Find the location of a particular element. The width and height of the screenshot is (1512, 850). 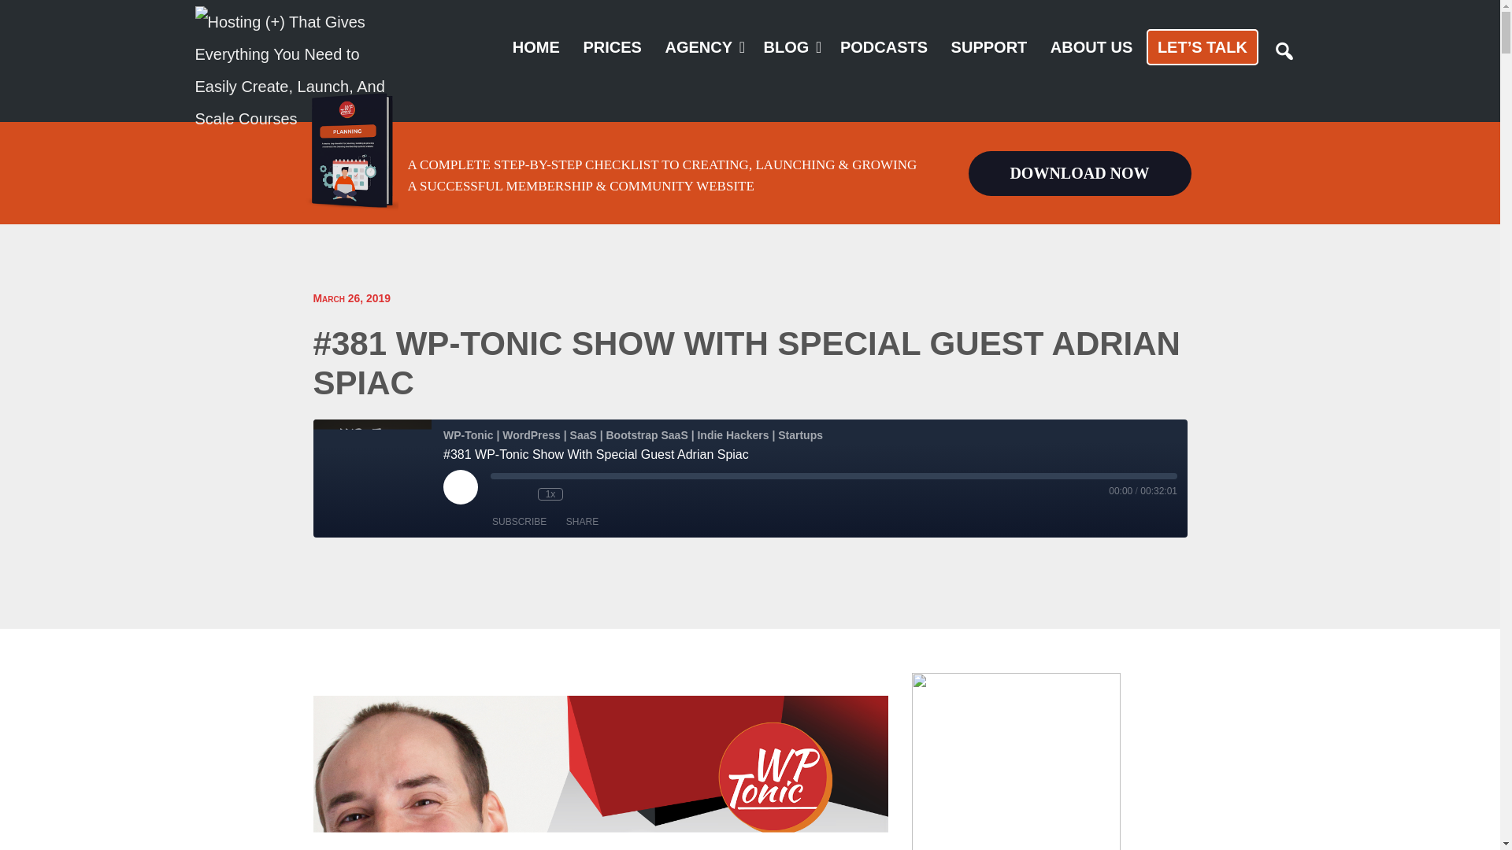

ABOUT US is located at coordinates (1091, 47).